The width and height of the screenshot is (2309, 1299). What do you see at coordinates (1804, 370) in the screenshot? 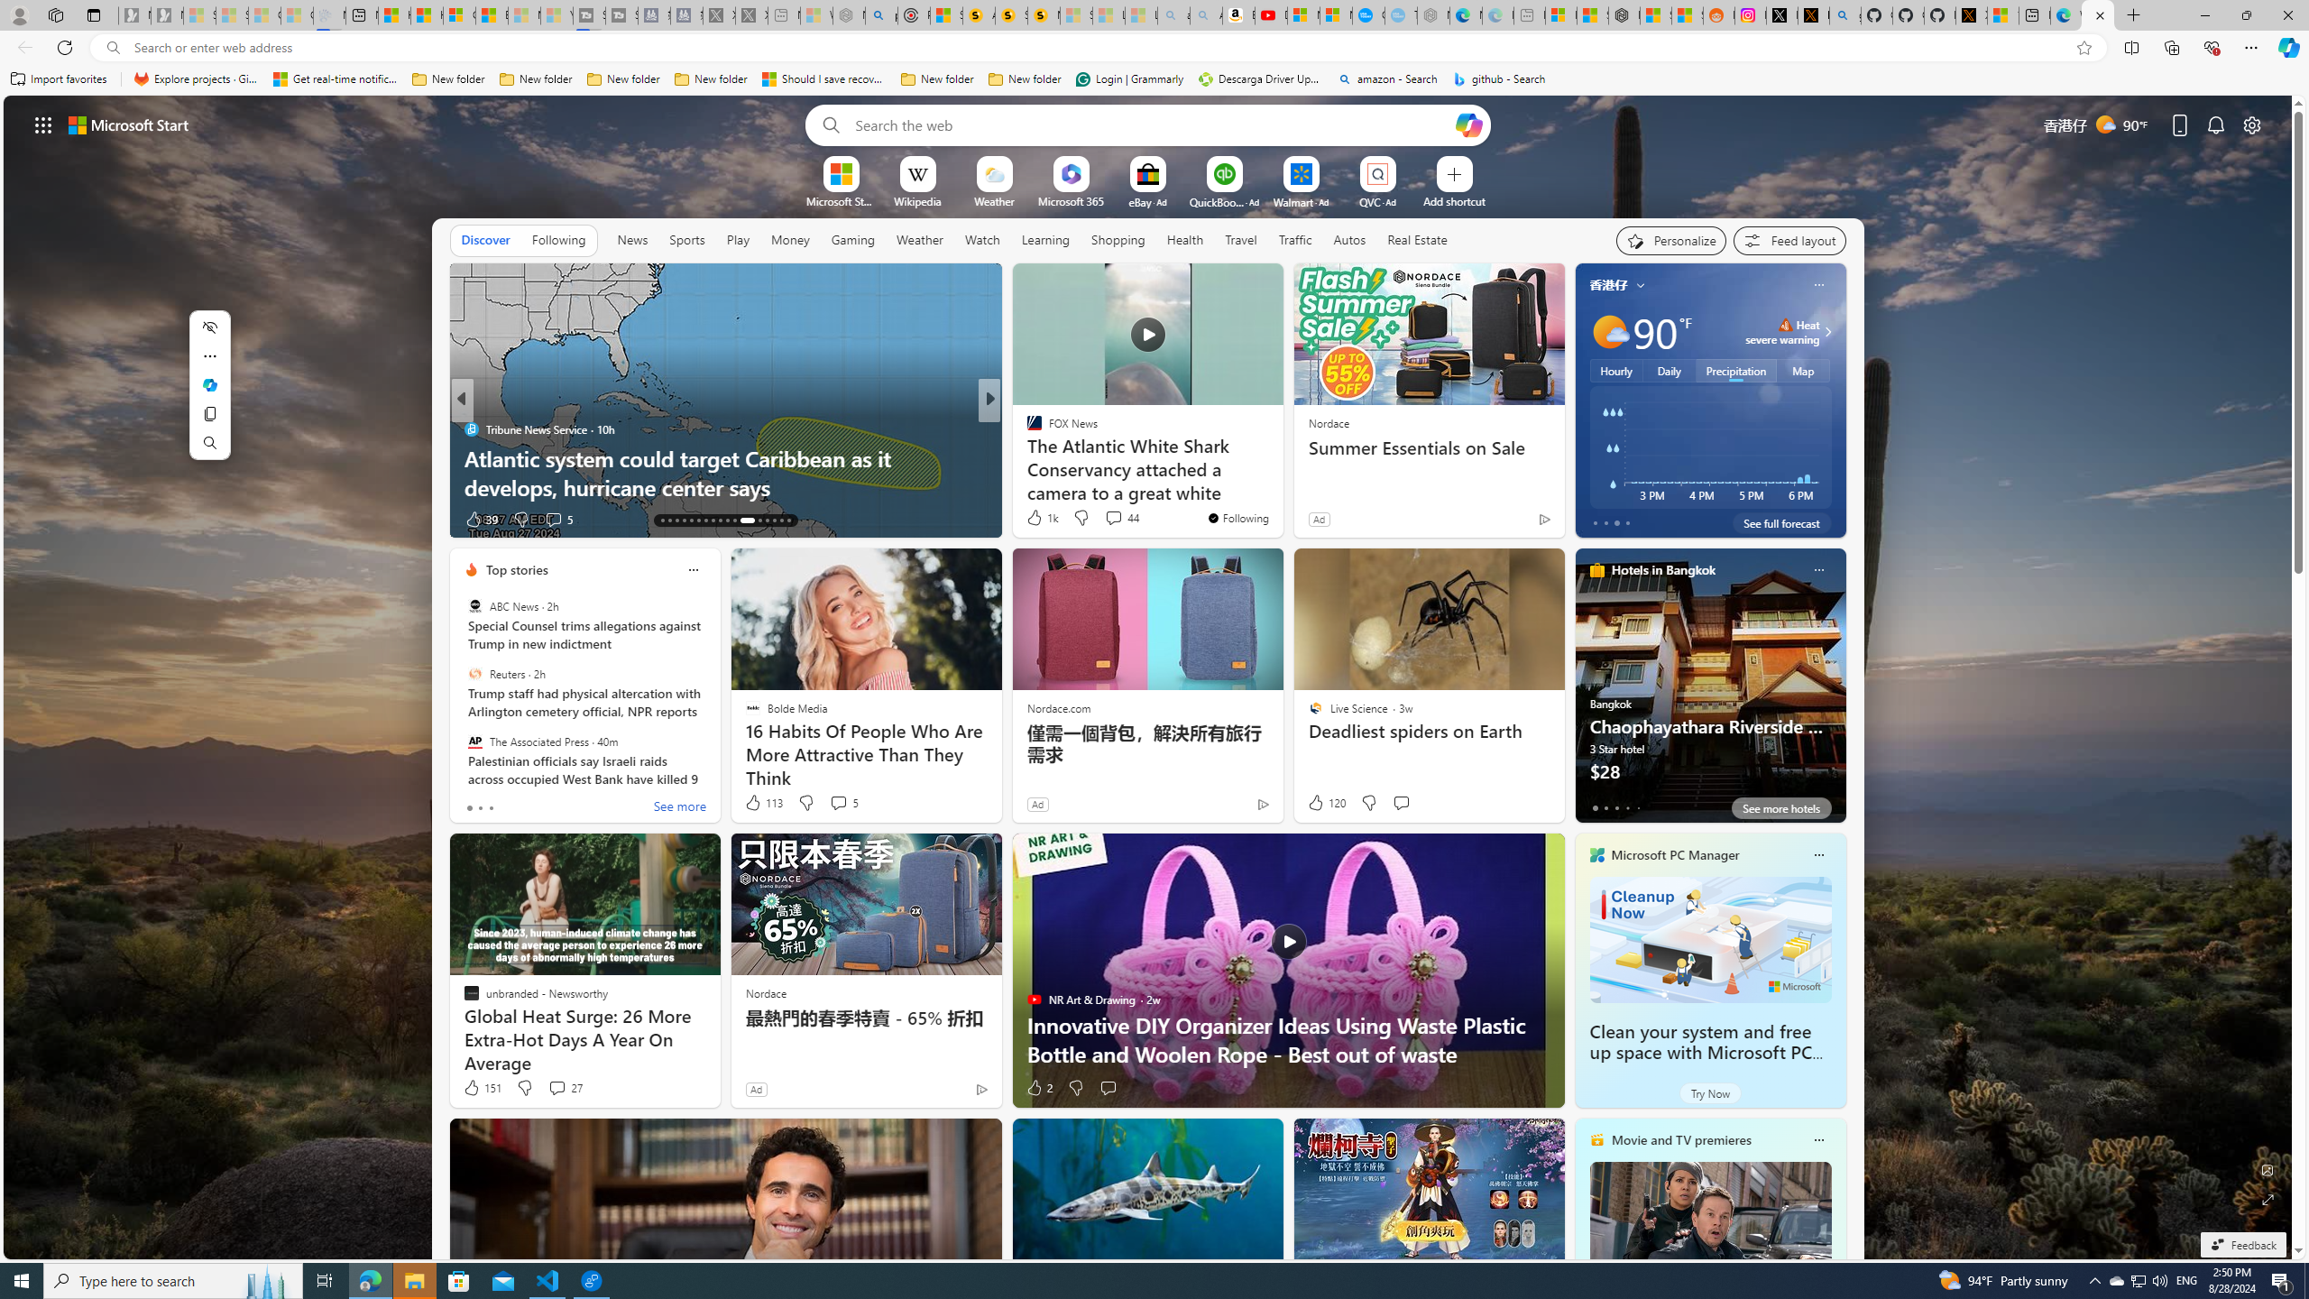
I see `Map` at bounding box center [1804, 370].